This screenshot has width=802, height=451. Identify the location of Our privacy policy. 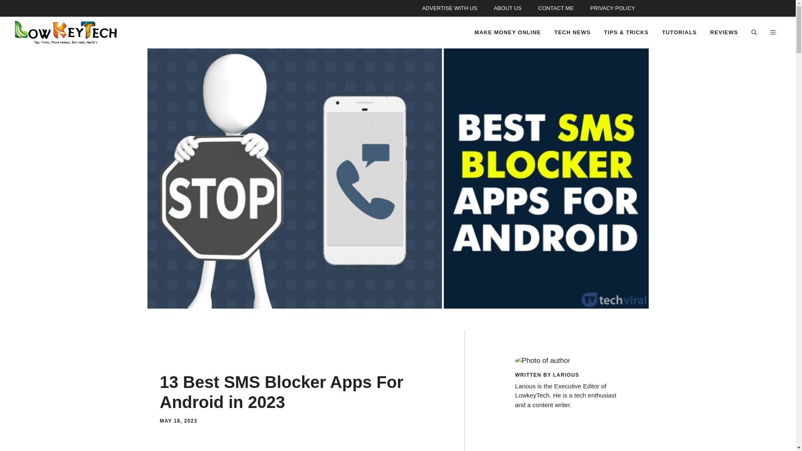
(612, 8).